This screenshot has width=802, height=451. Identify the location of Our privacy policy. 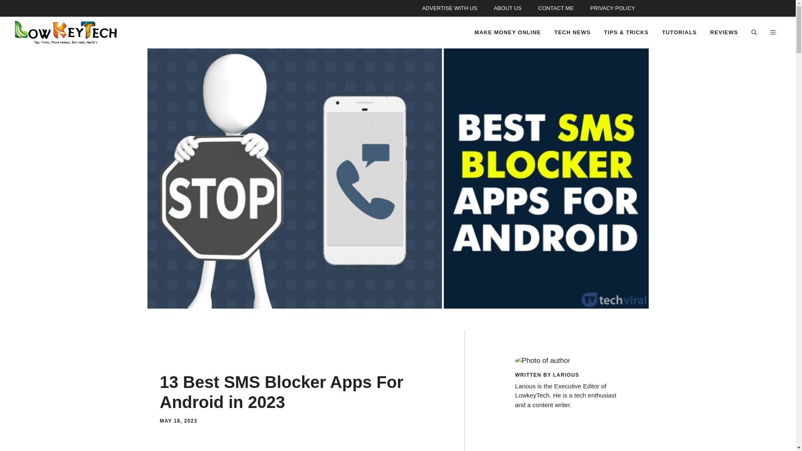
(612, 8).